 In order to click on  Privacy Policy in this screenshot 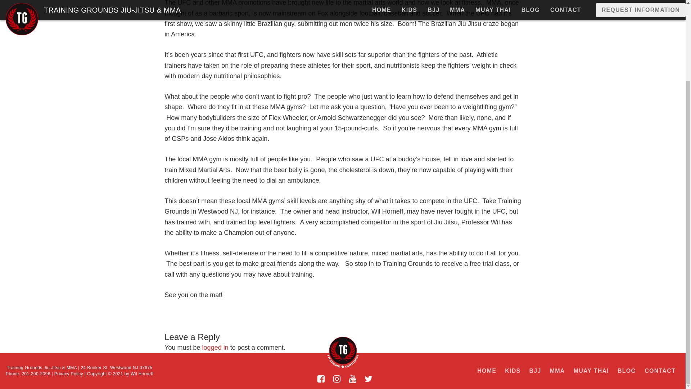, I will do `click(68, 374)`.